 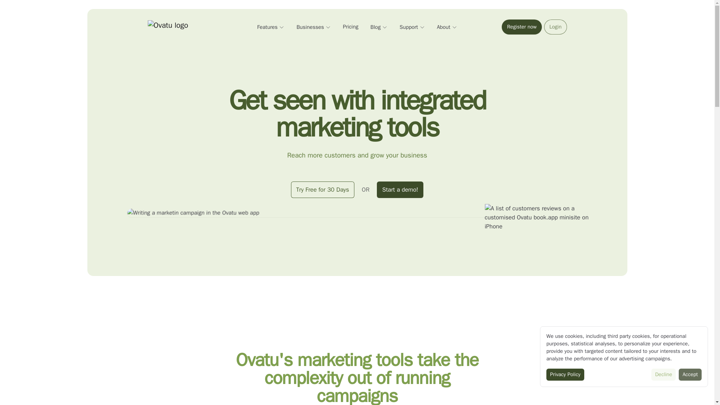 What do you see at coordinates (565, 374) in the screenshot?
I see `Privacy Policy` at bounding box center [565, 374].